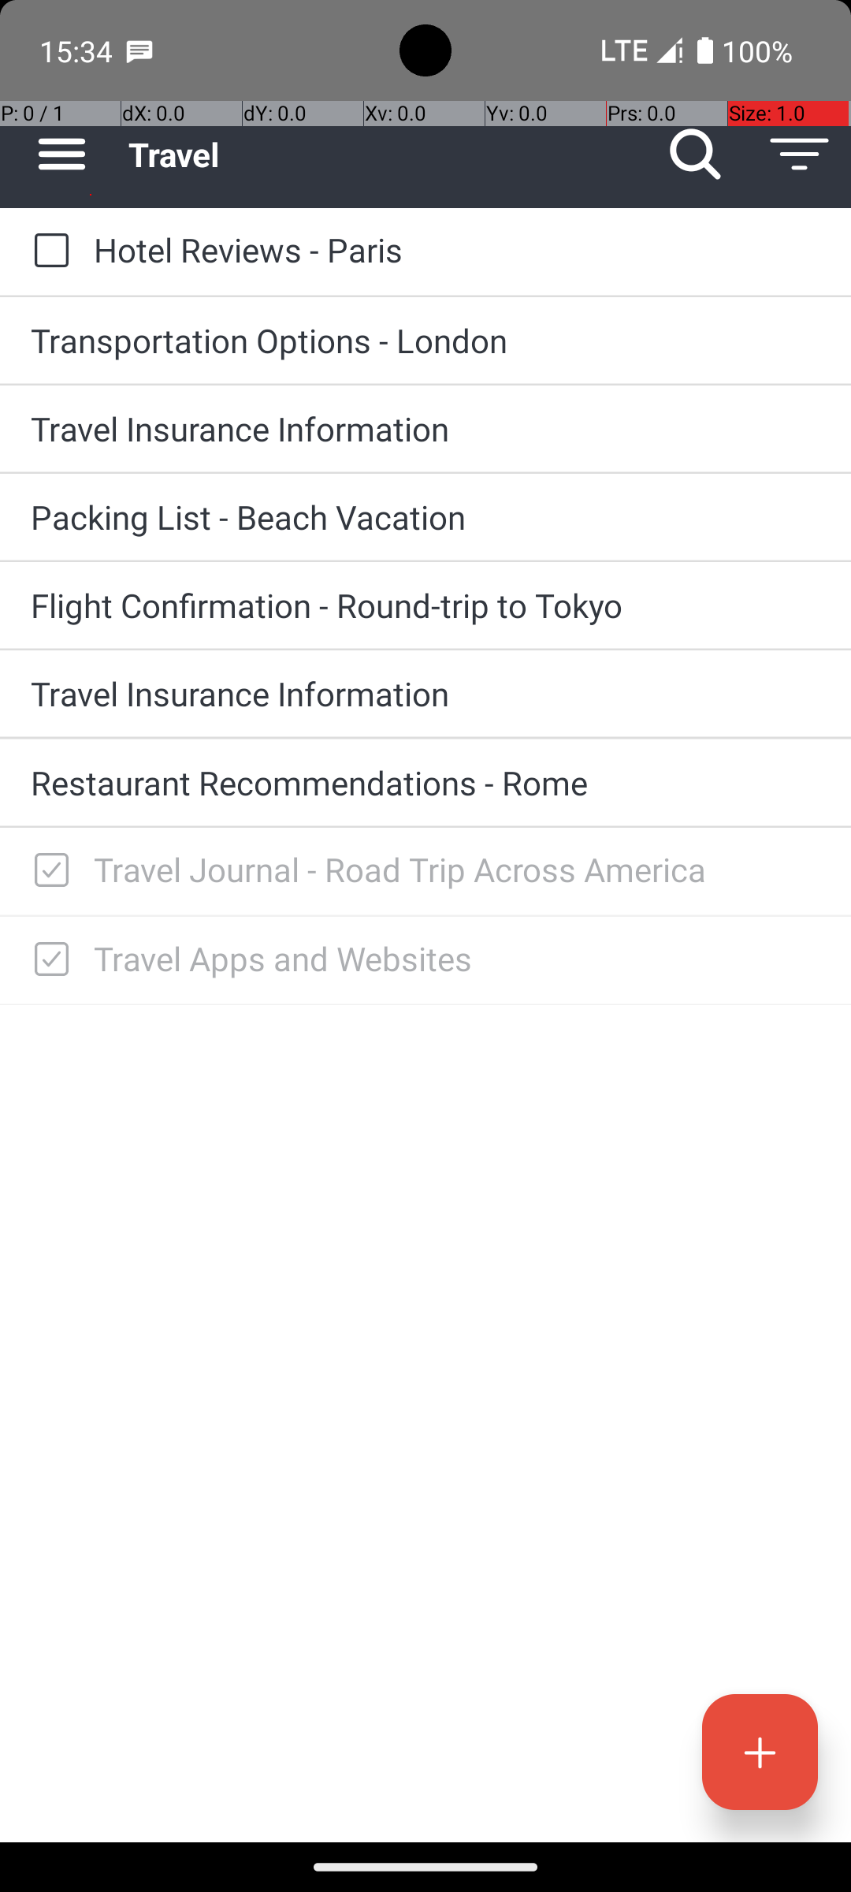 This screenshot has width=851, height=1892. Describe the element at coordinates (425, 341) in the screenshot. I see `Transportation Options - London` at that location.